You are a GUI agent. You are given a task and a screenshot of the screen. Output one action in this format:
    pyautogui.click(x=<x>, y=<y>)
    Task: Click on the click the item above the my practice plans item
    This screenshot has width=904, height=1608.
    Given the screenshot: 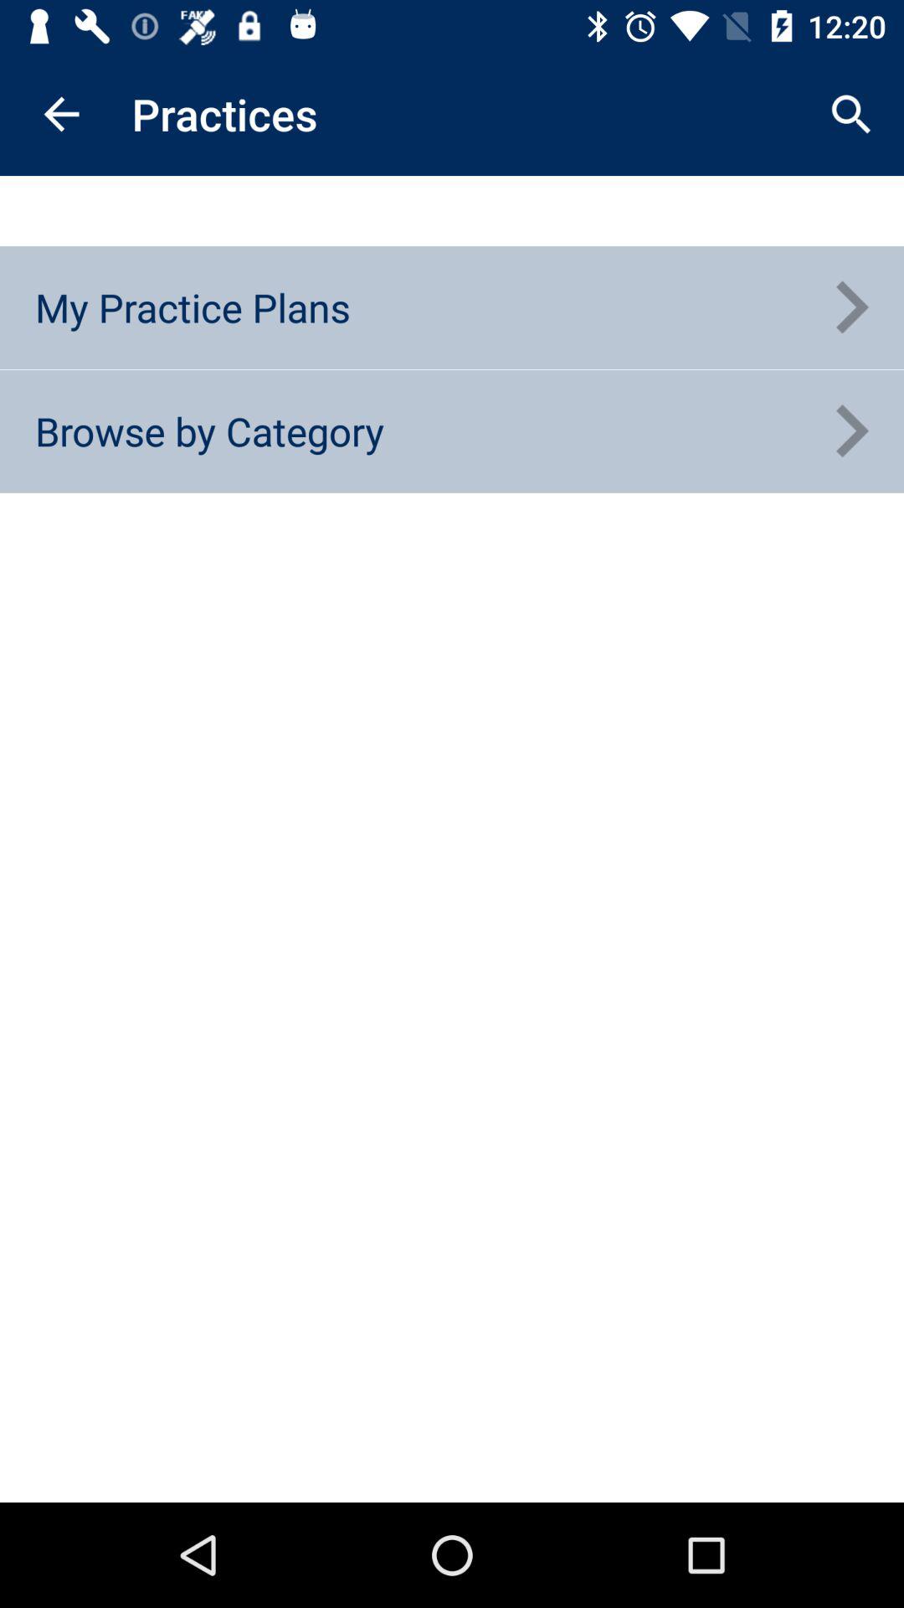 What is the action you would take?
    pyautogui.click(x=61, y=114)
    